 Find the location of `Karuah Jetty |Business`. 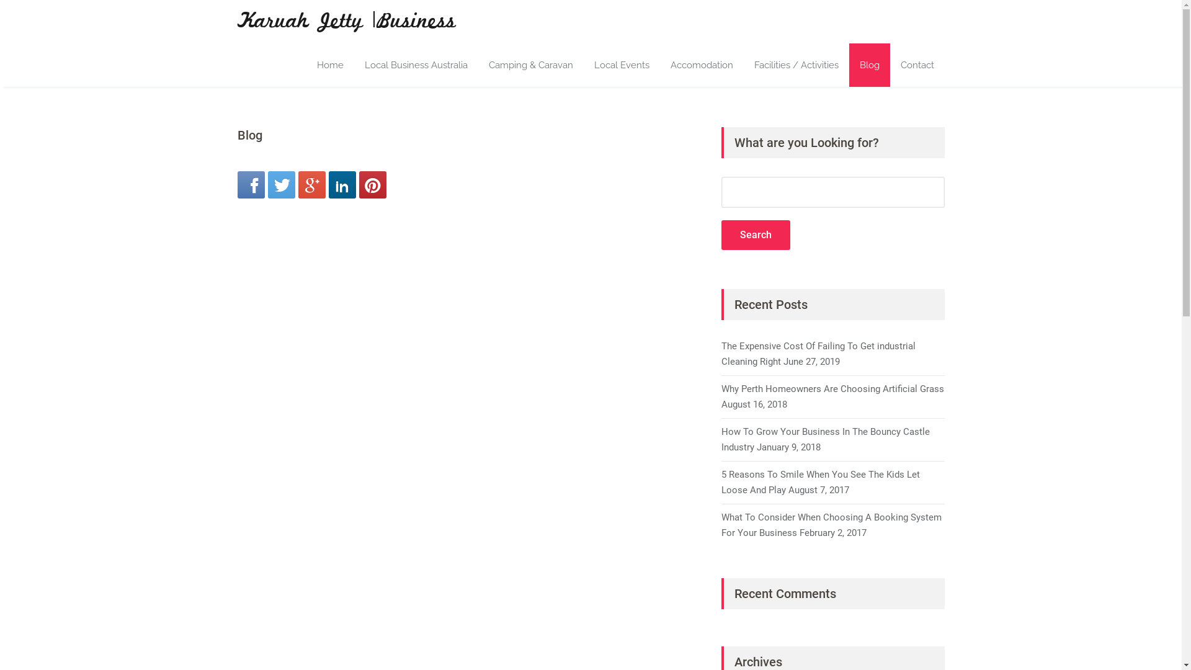

Karuah Jetty |Business is located at coordinates (346, 22).